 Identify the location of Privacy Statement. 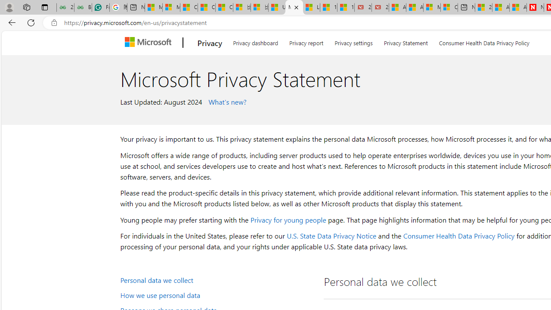
(406, 41).